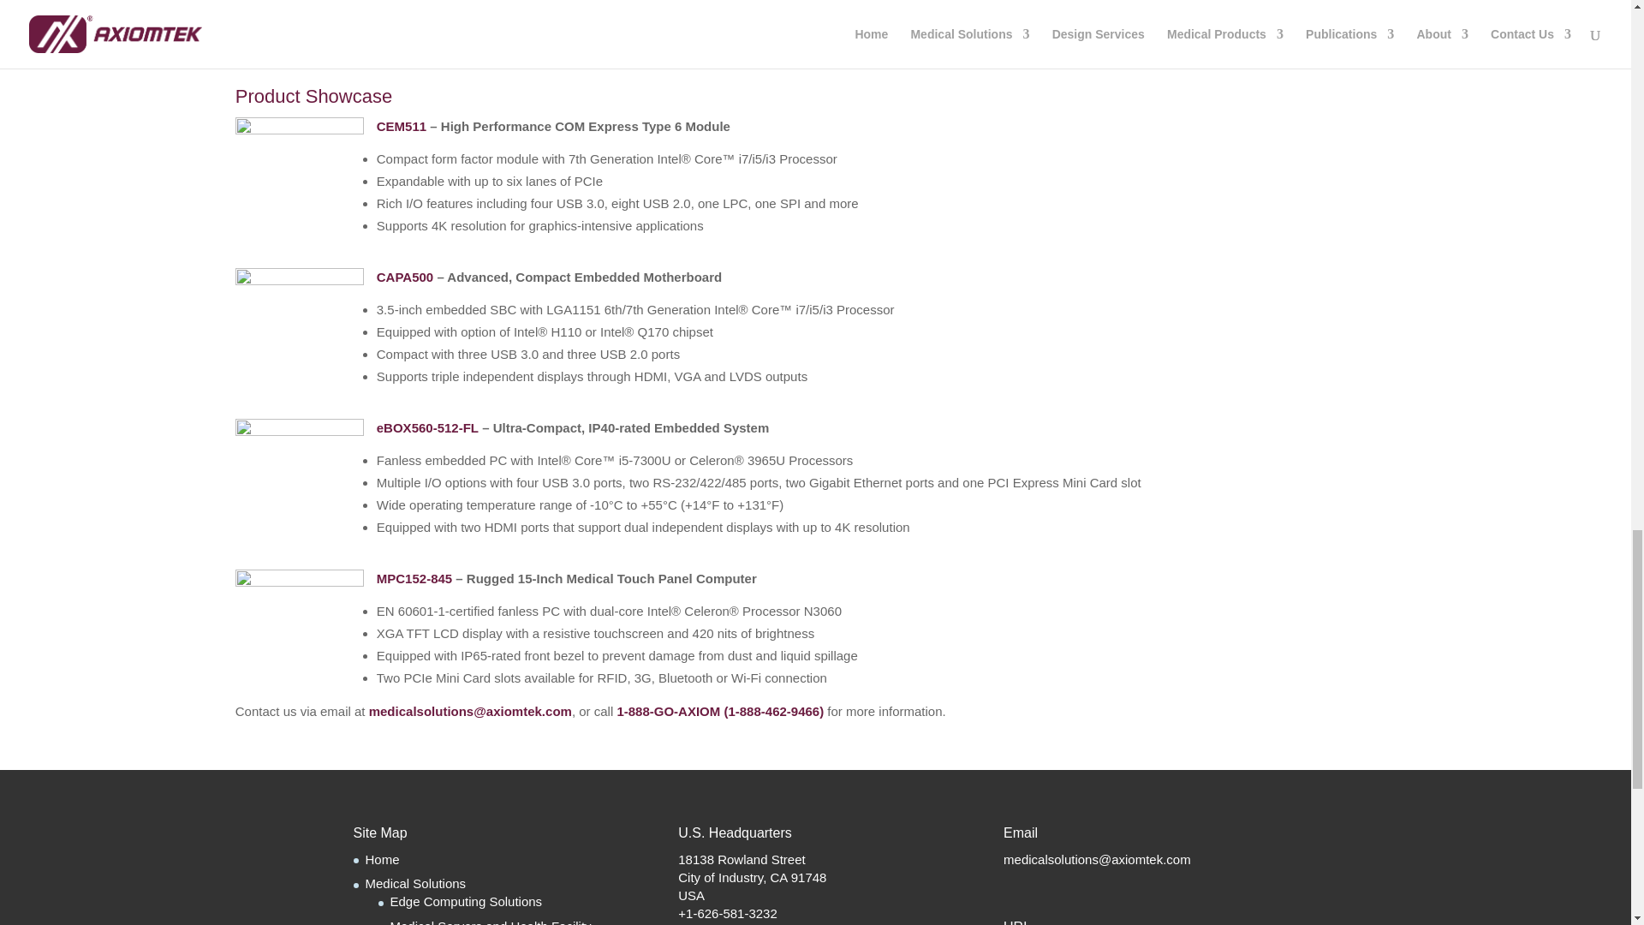  I want to click on CAPA500, so click(474, 286).